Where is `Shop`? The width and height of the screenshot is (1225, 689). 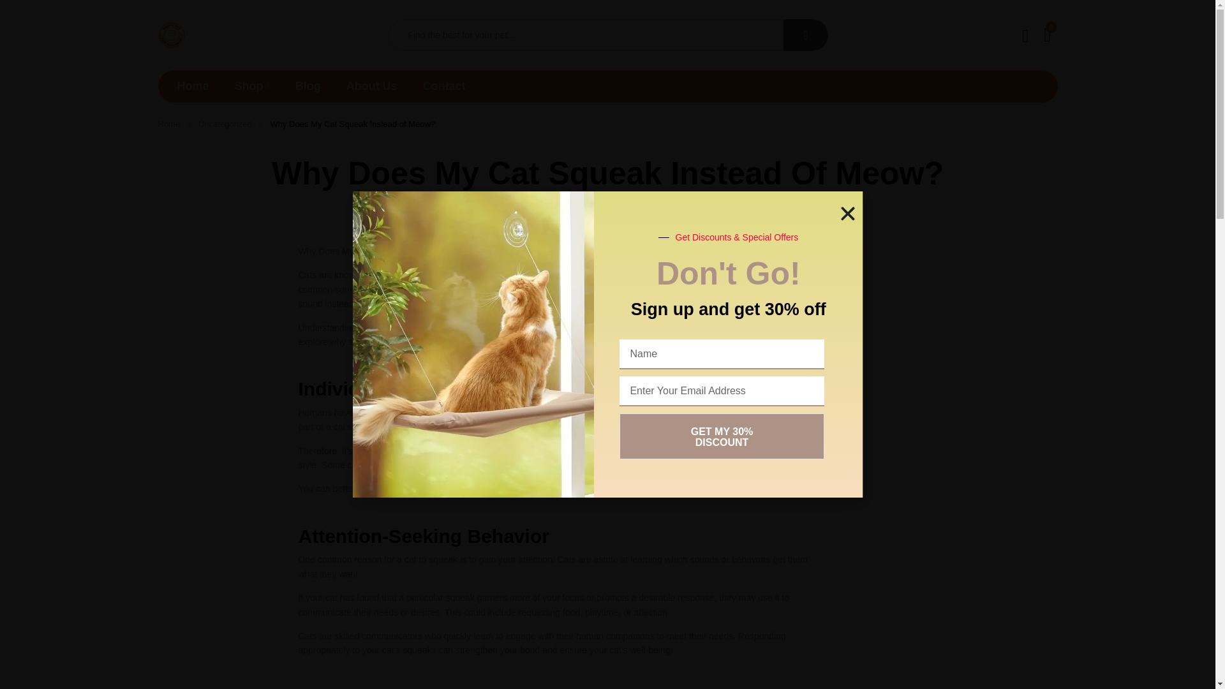
Shop is located at coordinates (252, 86).